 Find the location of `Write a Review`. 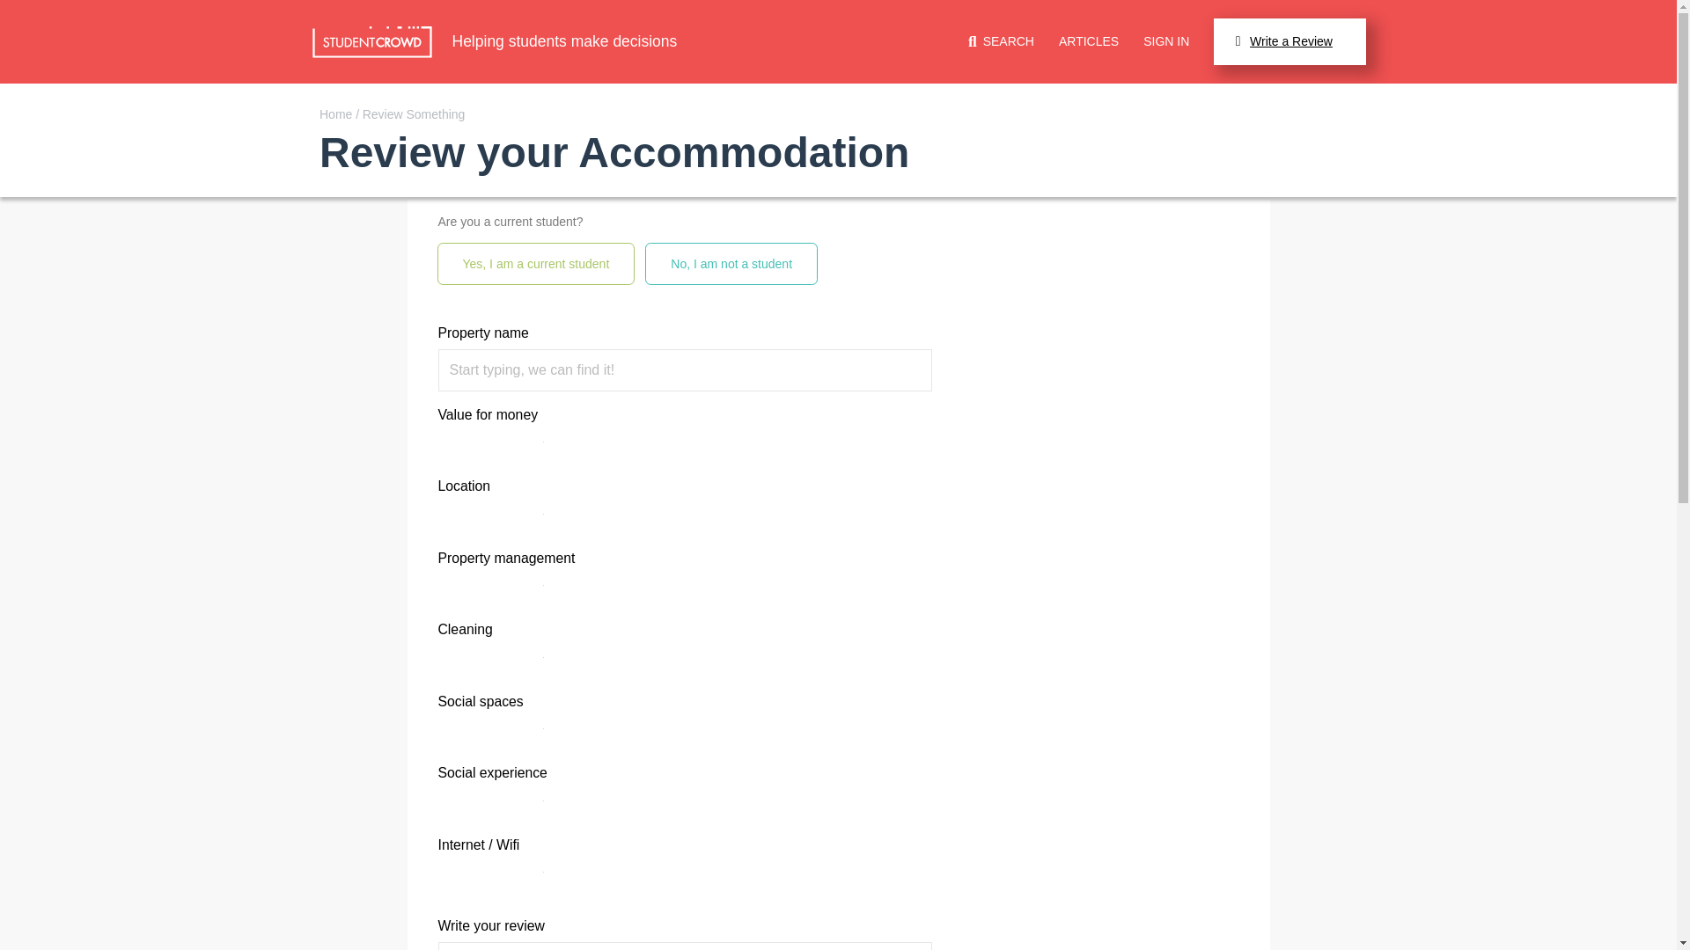

Write a Review is located at coordinates (1289, 41).